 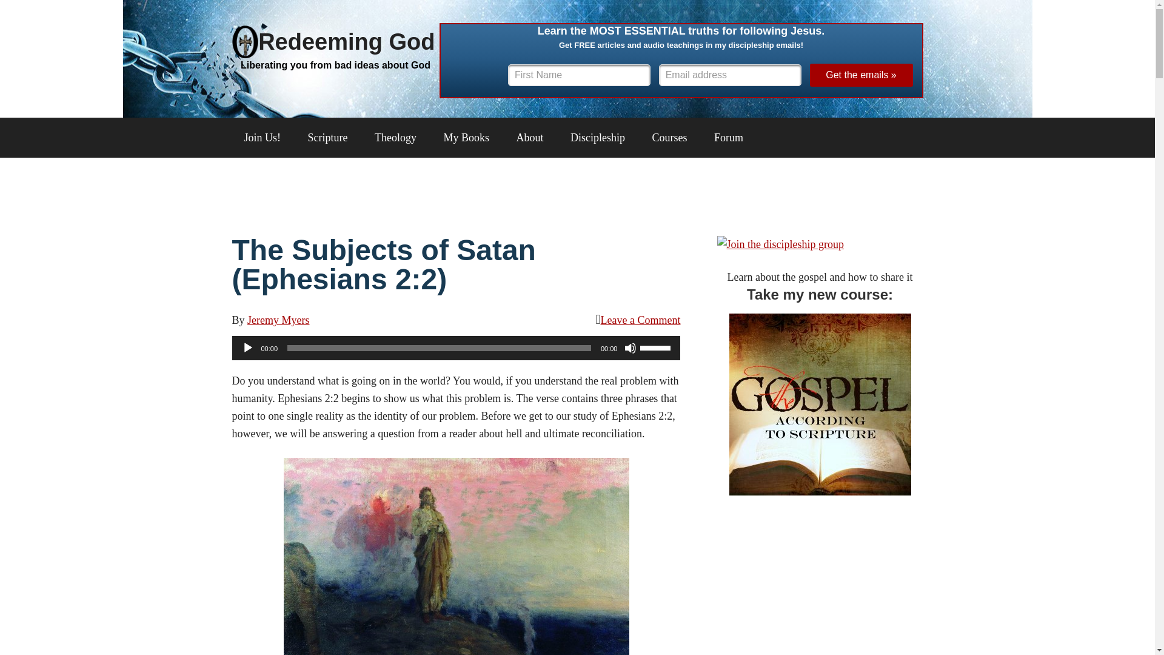 I want to click on Discipleship, so click(x=598, y=138).